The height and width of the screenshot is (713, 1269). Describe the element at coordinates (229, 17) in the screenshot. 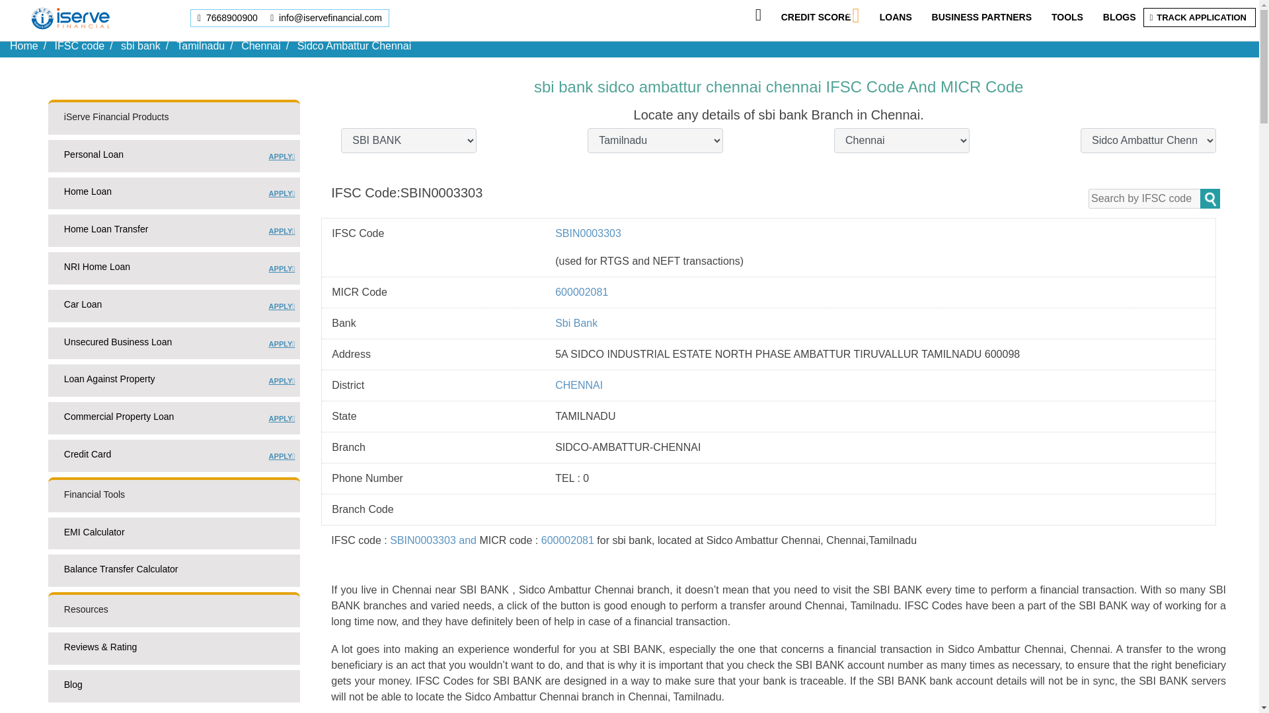

I see `BUSINESS PARTNERS` at that location.